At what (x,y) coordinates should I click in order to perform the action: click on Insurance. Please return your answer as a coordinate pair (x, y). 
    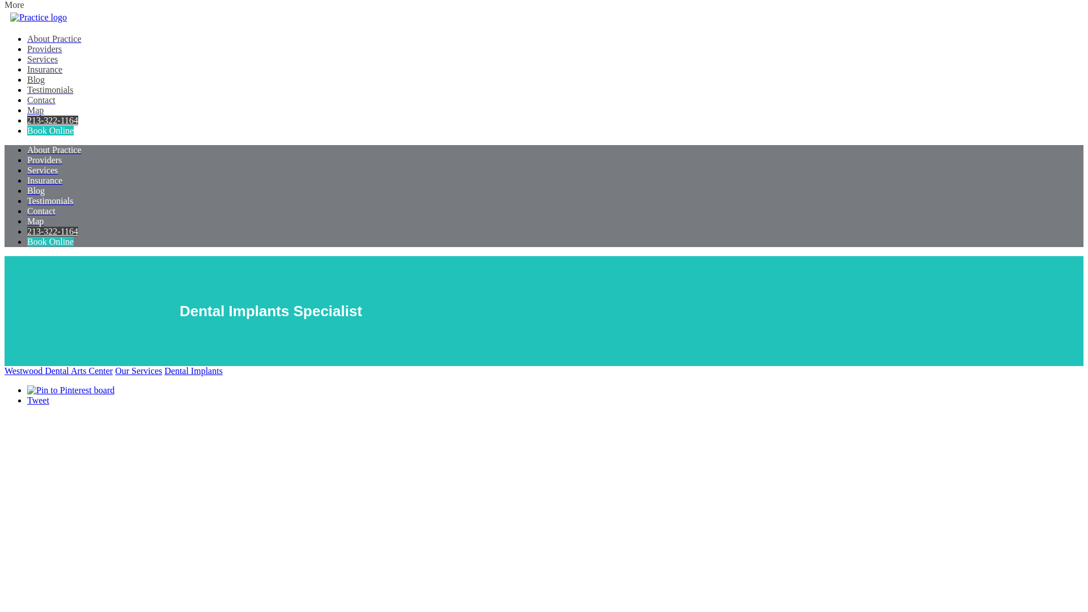
    Looking at the image, I should click on (44, 180).